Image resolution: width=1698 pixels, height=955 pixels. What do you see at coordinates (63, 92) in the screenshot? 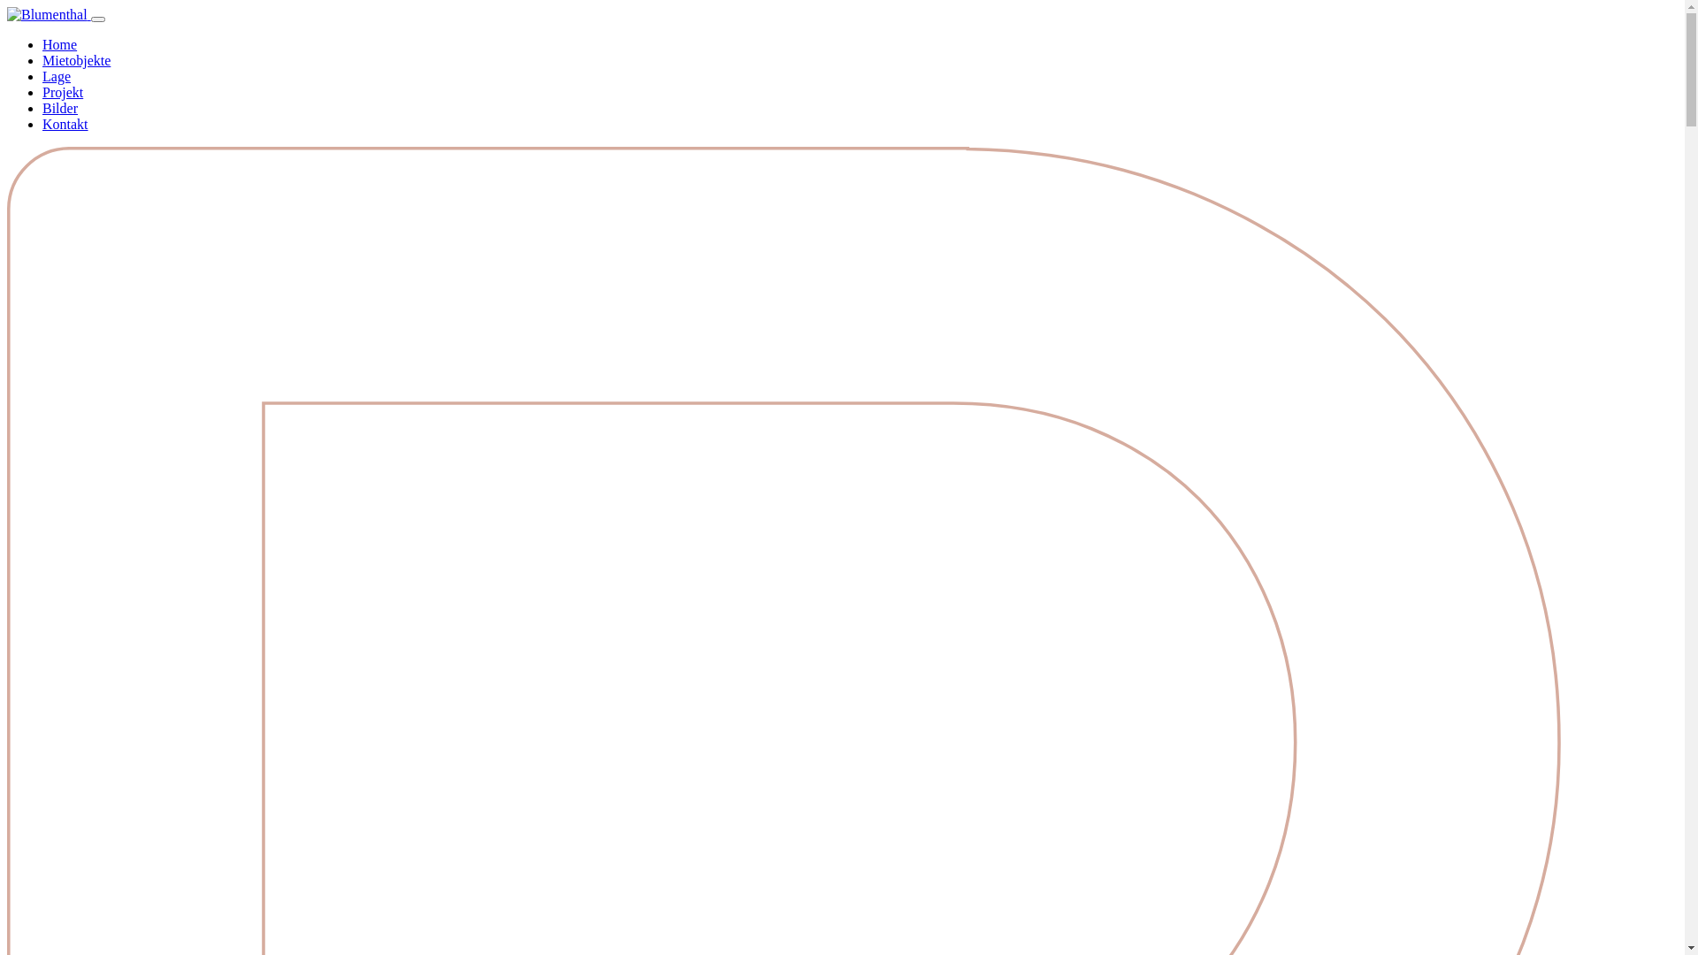
I see `Projekt` at bounding box center [63, 92].